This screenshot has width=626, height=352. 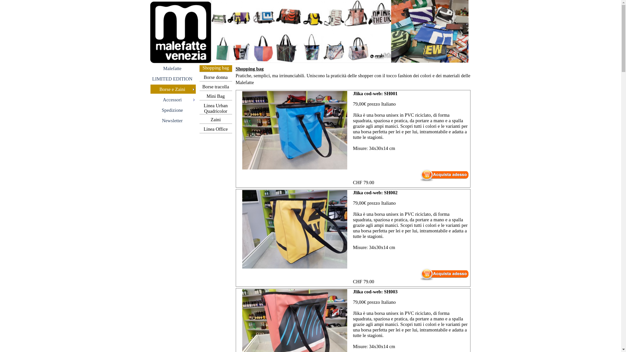 What do you see at coordinates (216, 120) in the screenshot?
I see `Zaini` at bounding box center [216, 120].